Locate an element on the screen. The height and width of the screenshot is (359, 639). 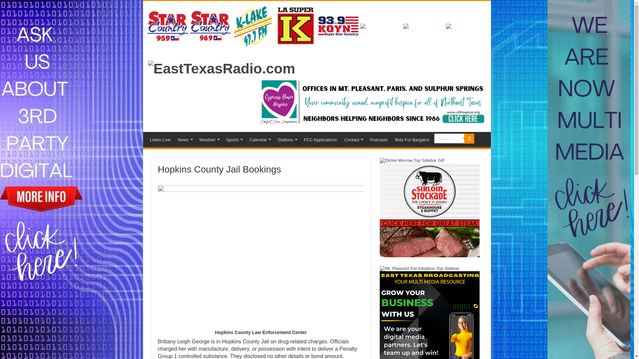
Search is located at coordinates (449, 138).